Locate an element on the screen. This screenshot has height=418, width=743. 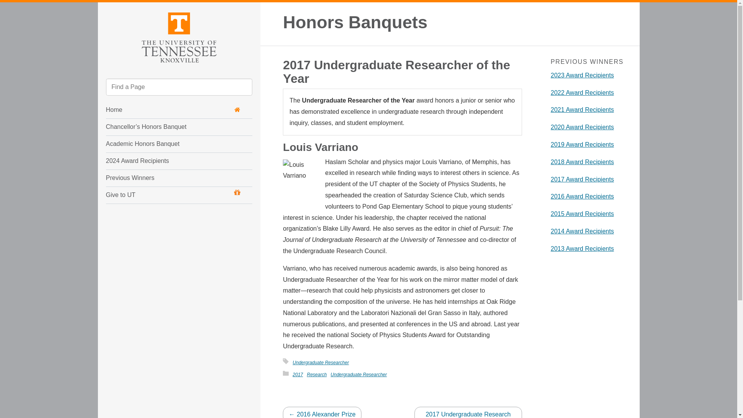
2013 Award Recipients is located at coordinates (582, 248).